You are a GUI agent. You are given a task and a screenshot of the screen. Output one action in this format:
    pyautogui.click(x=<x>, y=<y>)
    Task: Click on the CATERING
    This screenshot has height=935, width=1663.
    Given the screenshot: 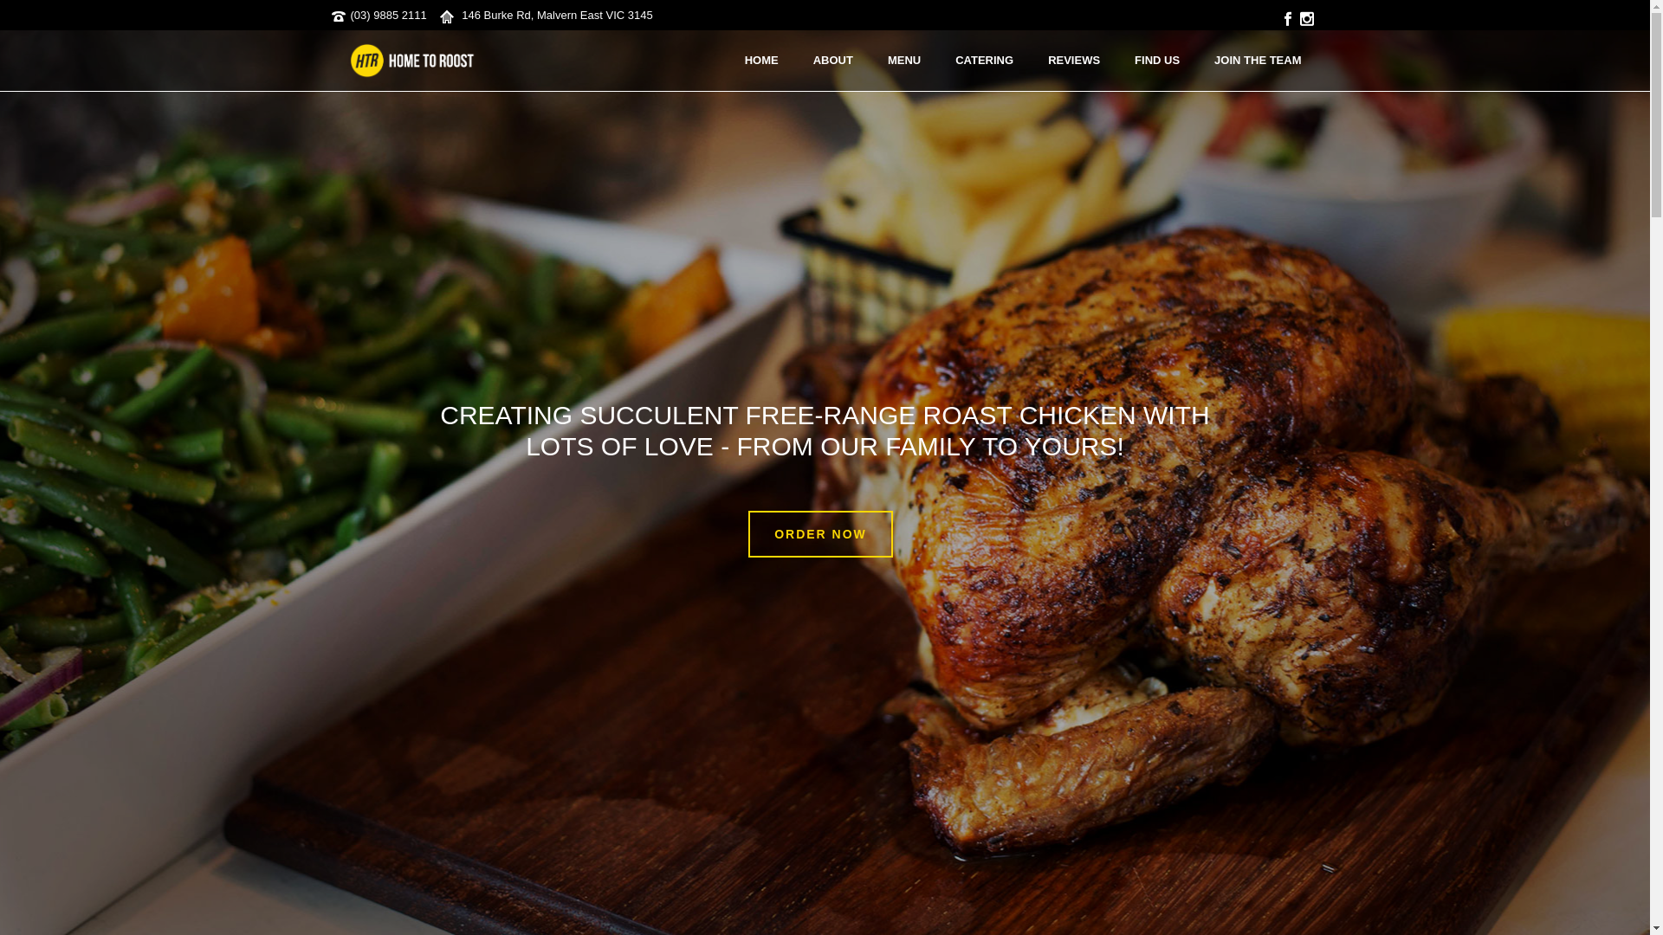 What is the action you would take?
    pyautogui.click(x=984, y=61)
    